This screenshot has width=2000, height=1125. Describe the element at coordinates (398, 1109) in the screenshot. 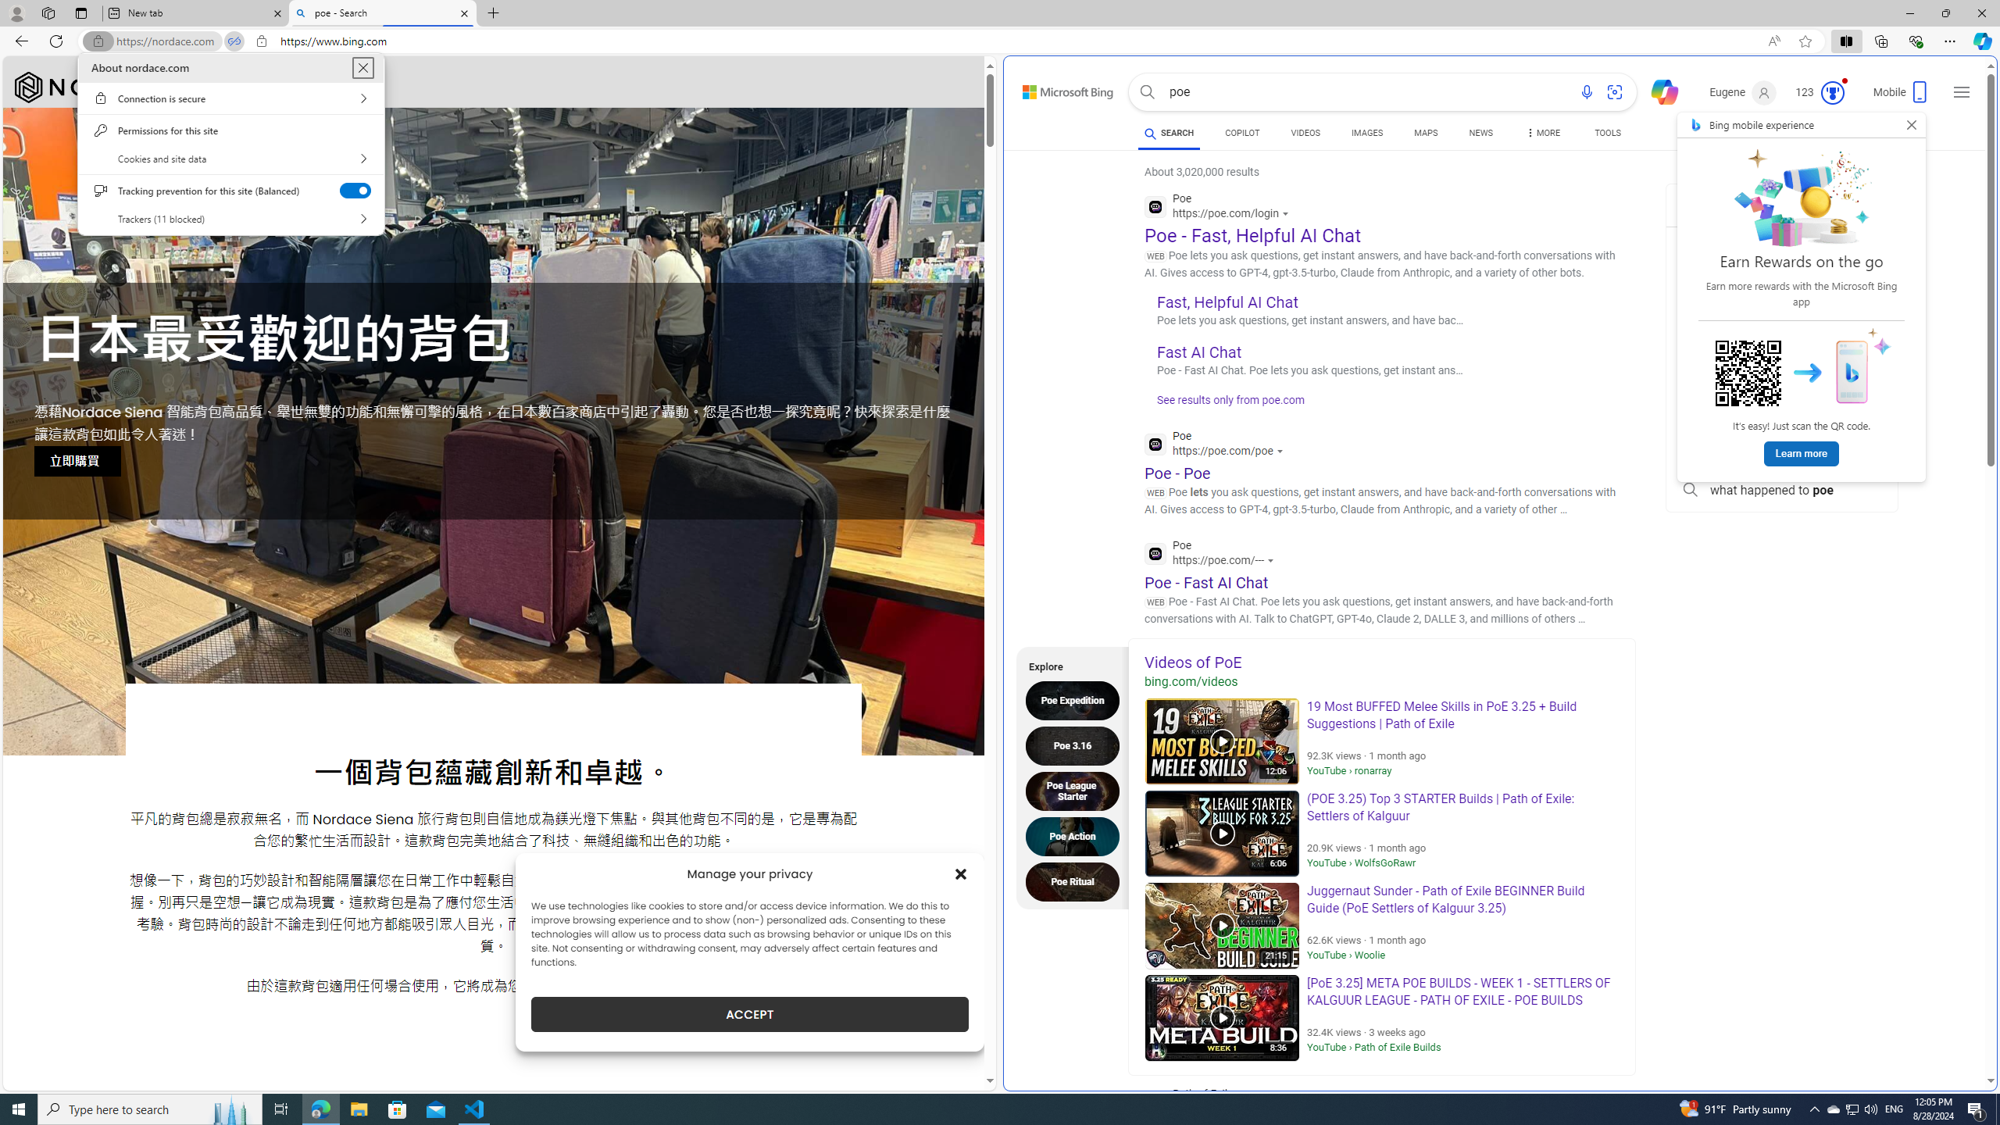

I see `Microsoft Store` at that location.